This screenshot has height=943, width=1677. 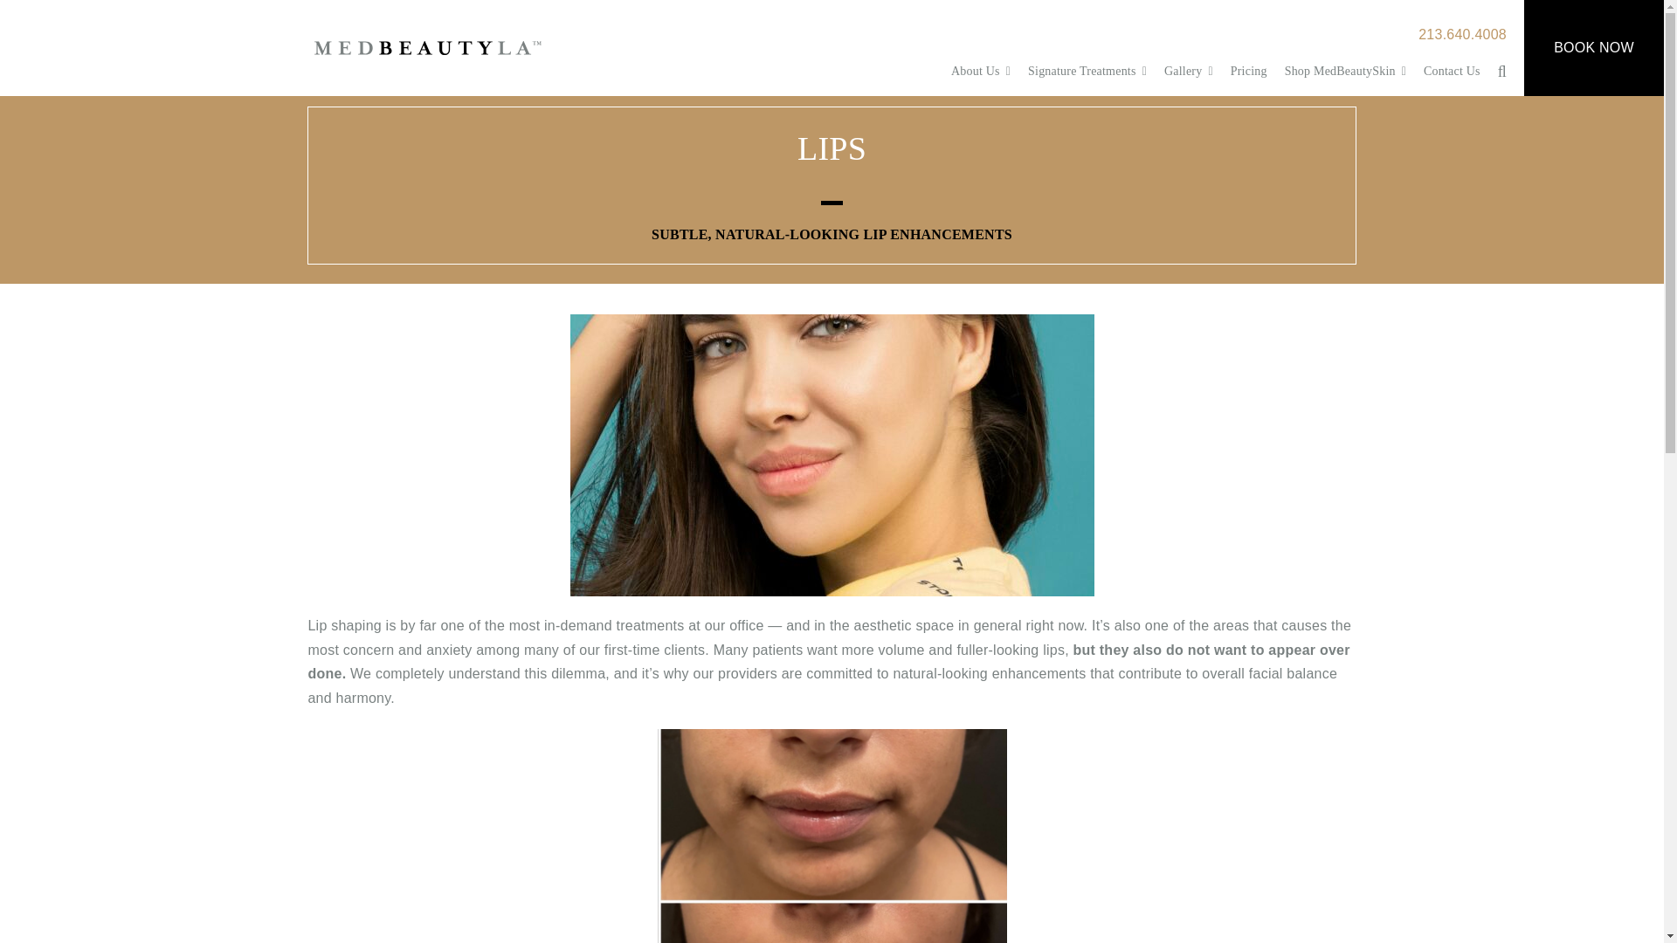 I want to click on About Us, so click(x=980, y=72).